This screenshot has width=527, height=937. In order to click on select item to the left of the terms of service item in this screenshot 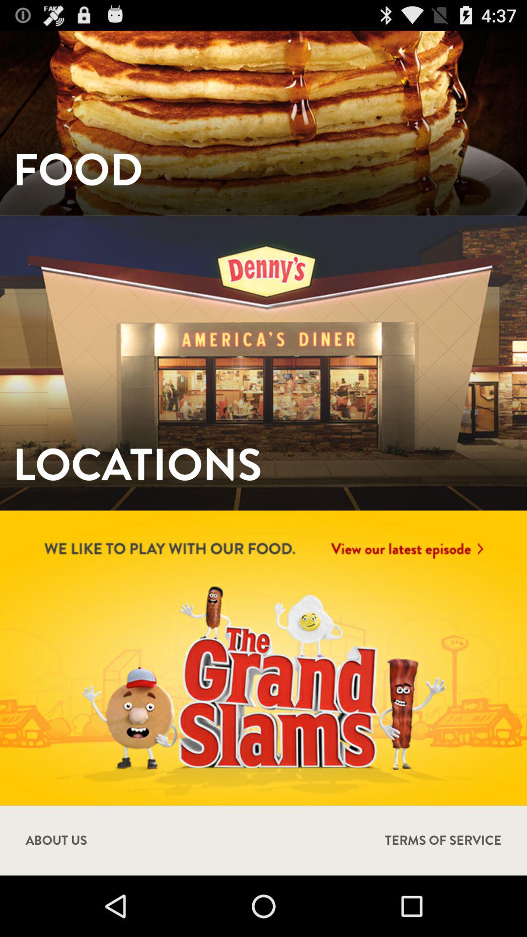, I will do `click(56, 840)`.